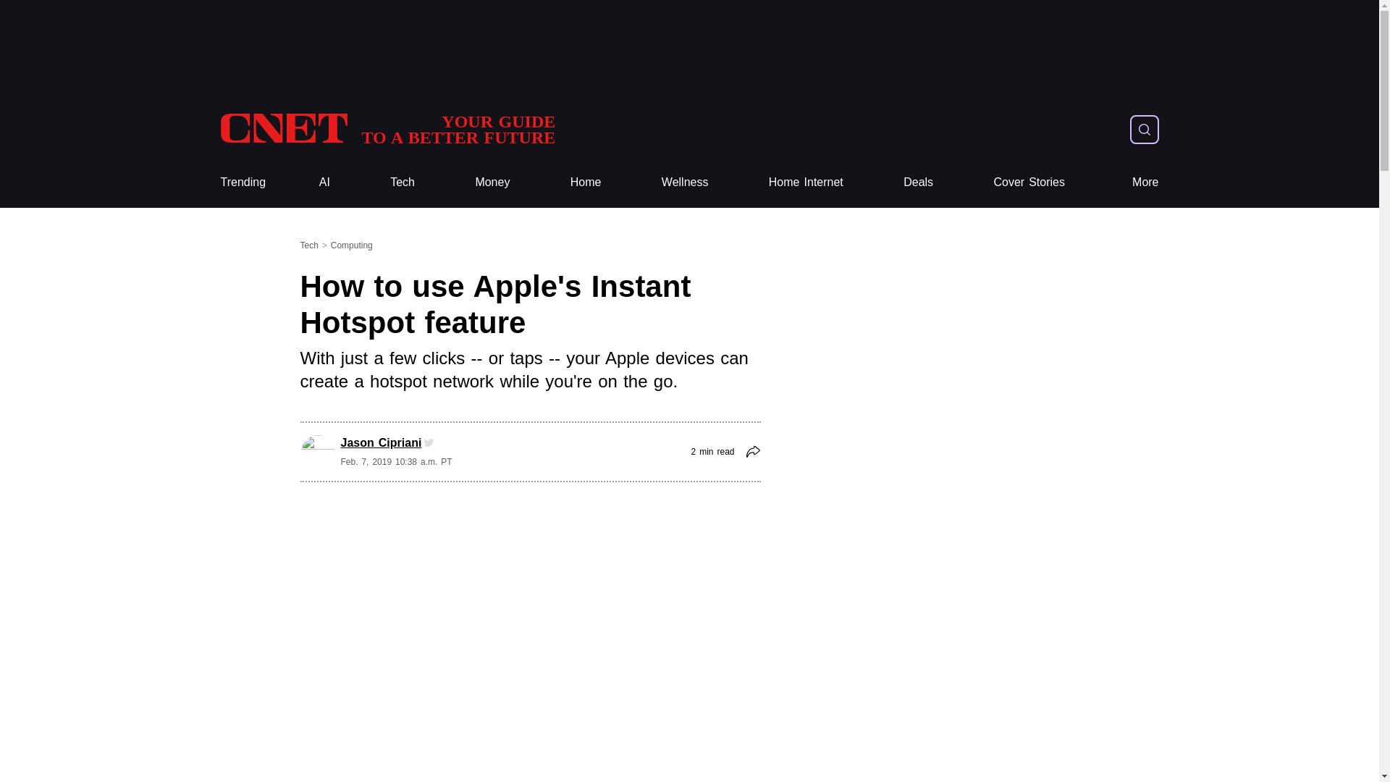 The width and height of the screenshot is (1390, 782). Describe the element at coordinates (806, 182) in the screenshot. I see `Home Internet` at that location.